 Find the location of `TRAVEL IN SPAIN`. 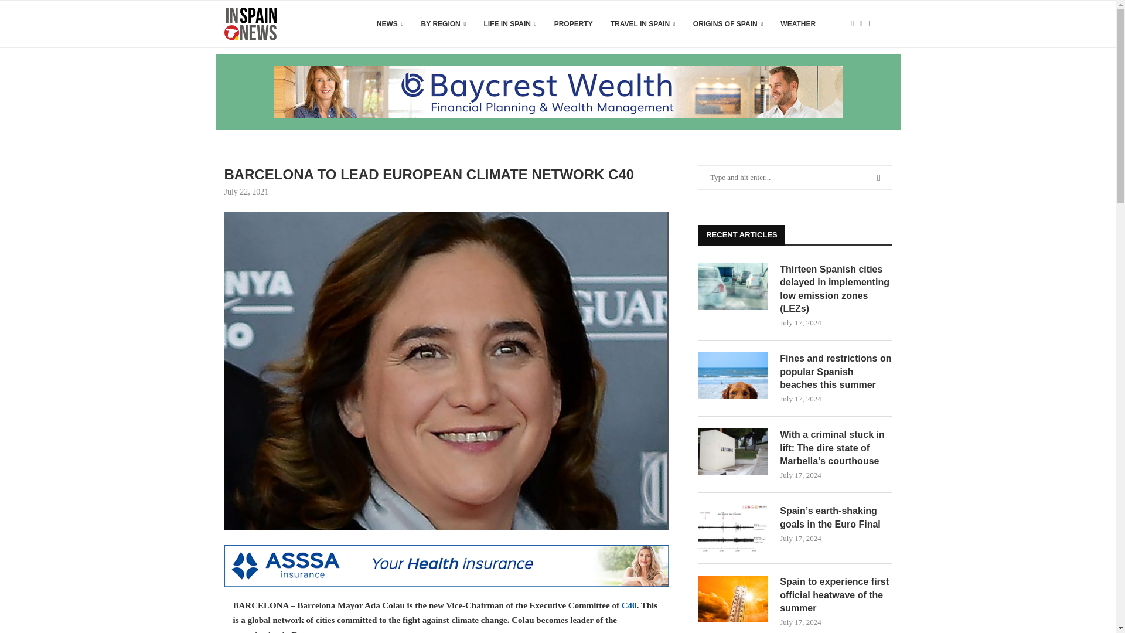

TRAVEL IN SPAIN is located at coordinates (643, 24).